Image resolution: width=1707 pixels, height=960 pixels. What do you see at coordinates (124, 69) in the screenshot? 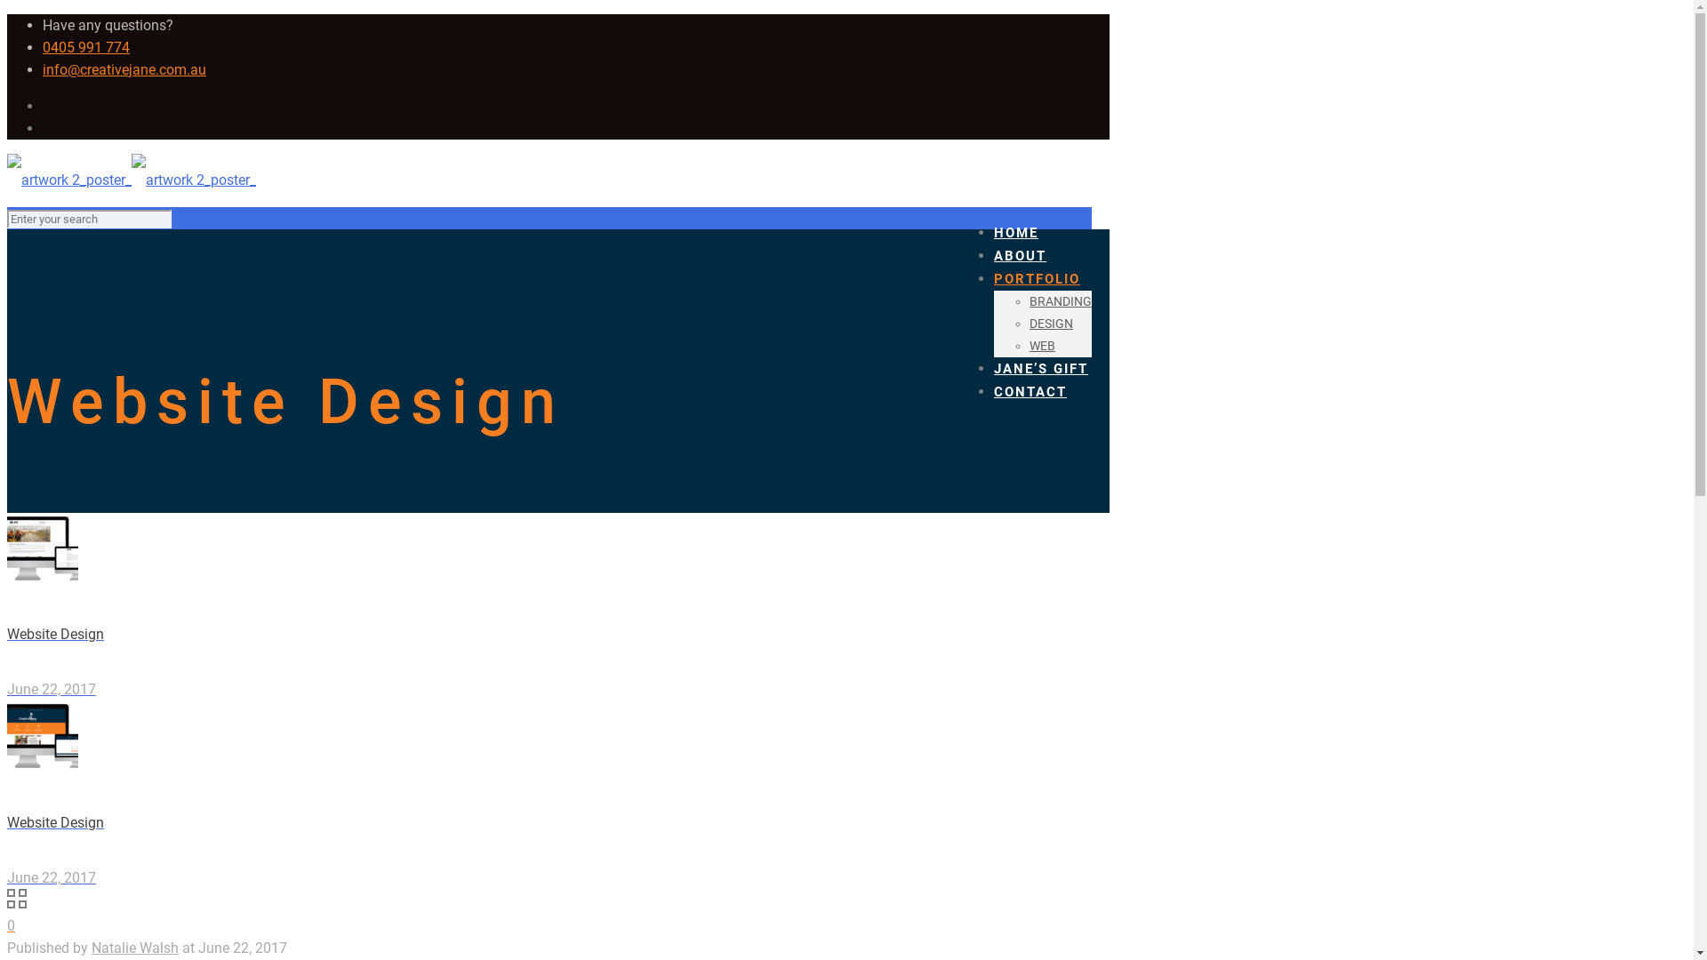
I see `info@creativejane.com.au` at bounding box center [124, 69].